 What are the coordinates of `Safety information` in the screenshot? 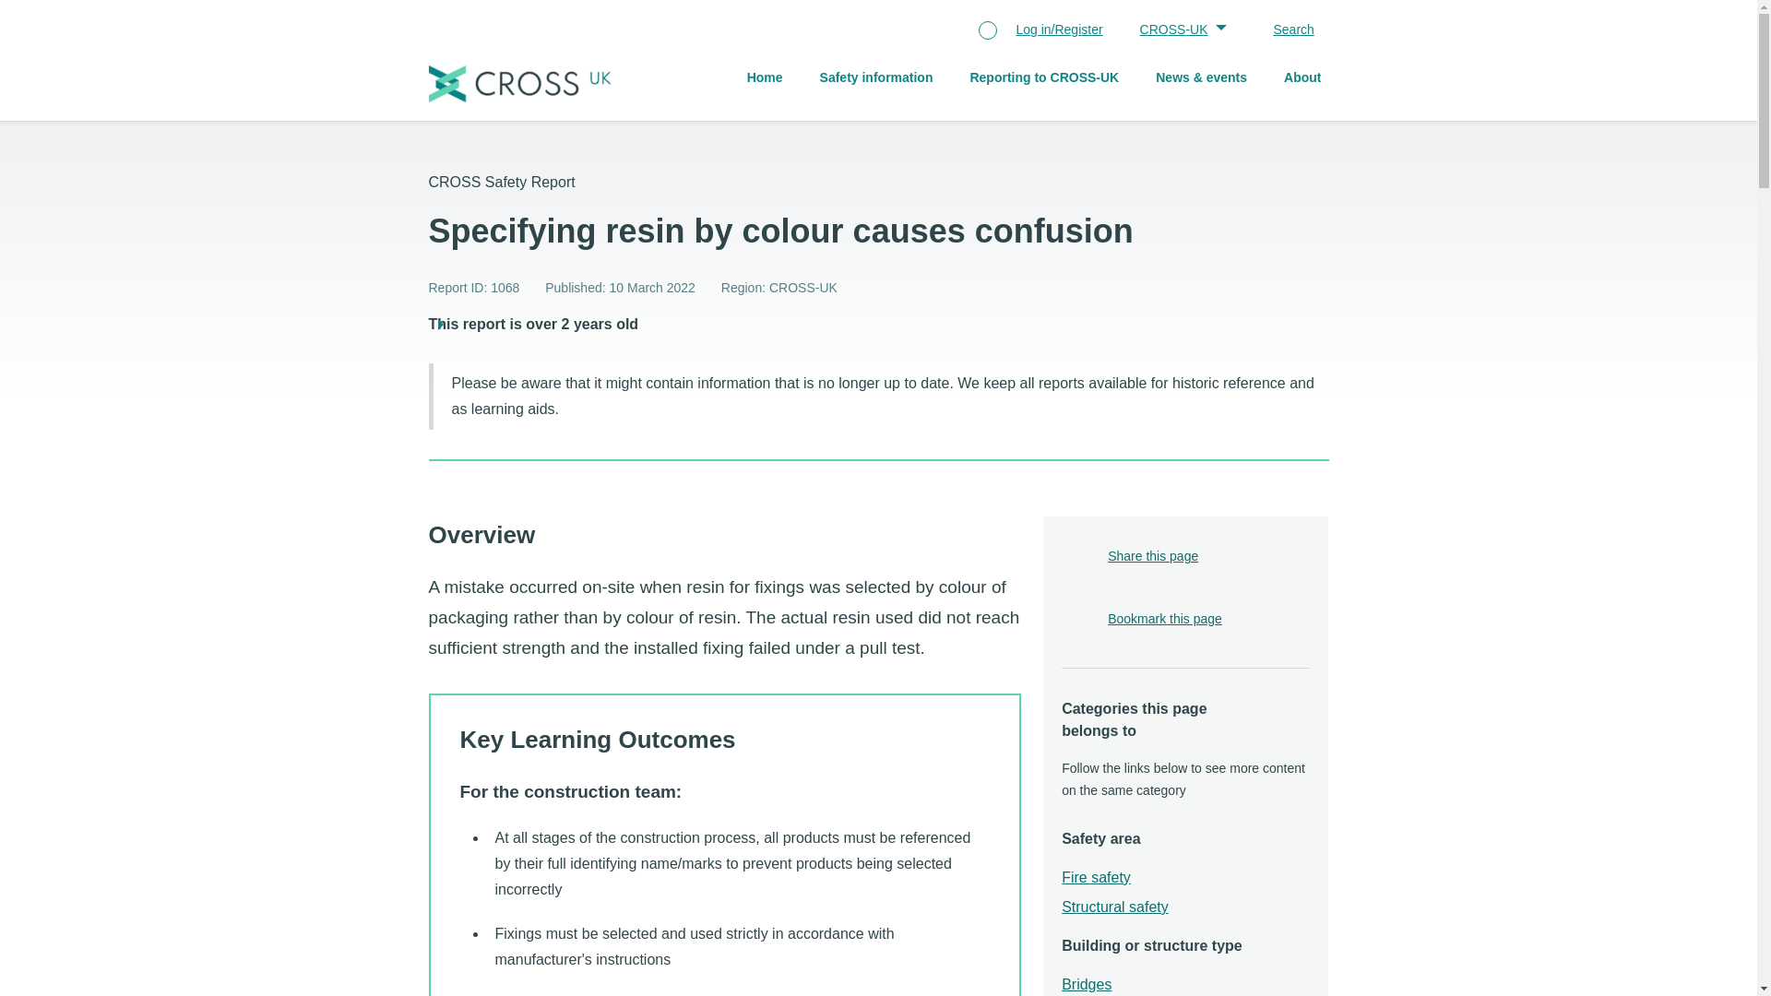 It's located at (876, 79).